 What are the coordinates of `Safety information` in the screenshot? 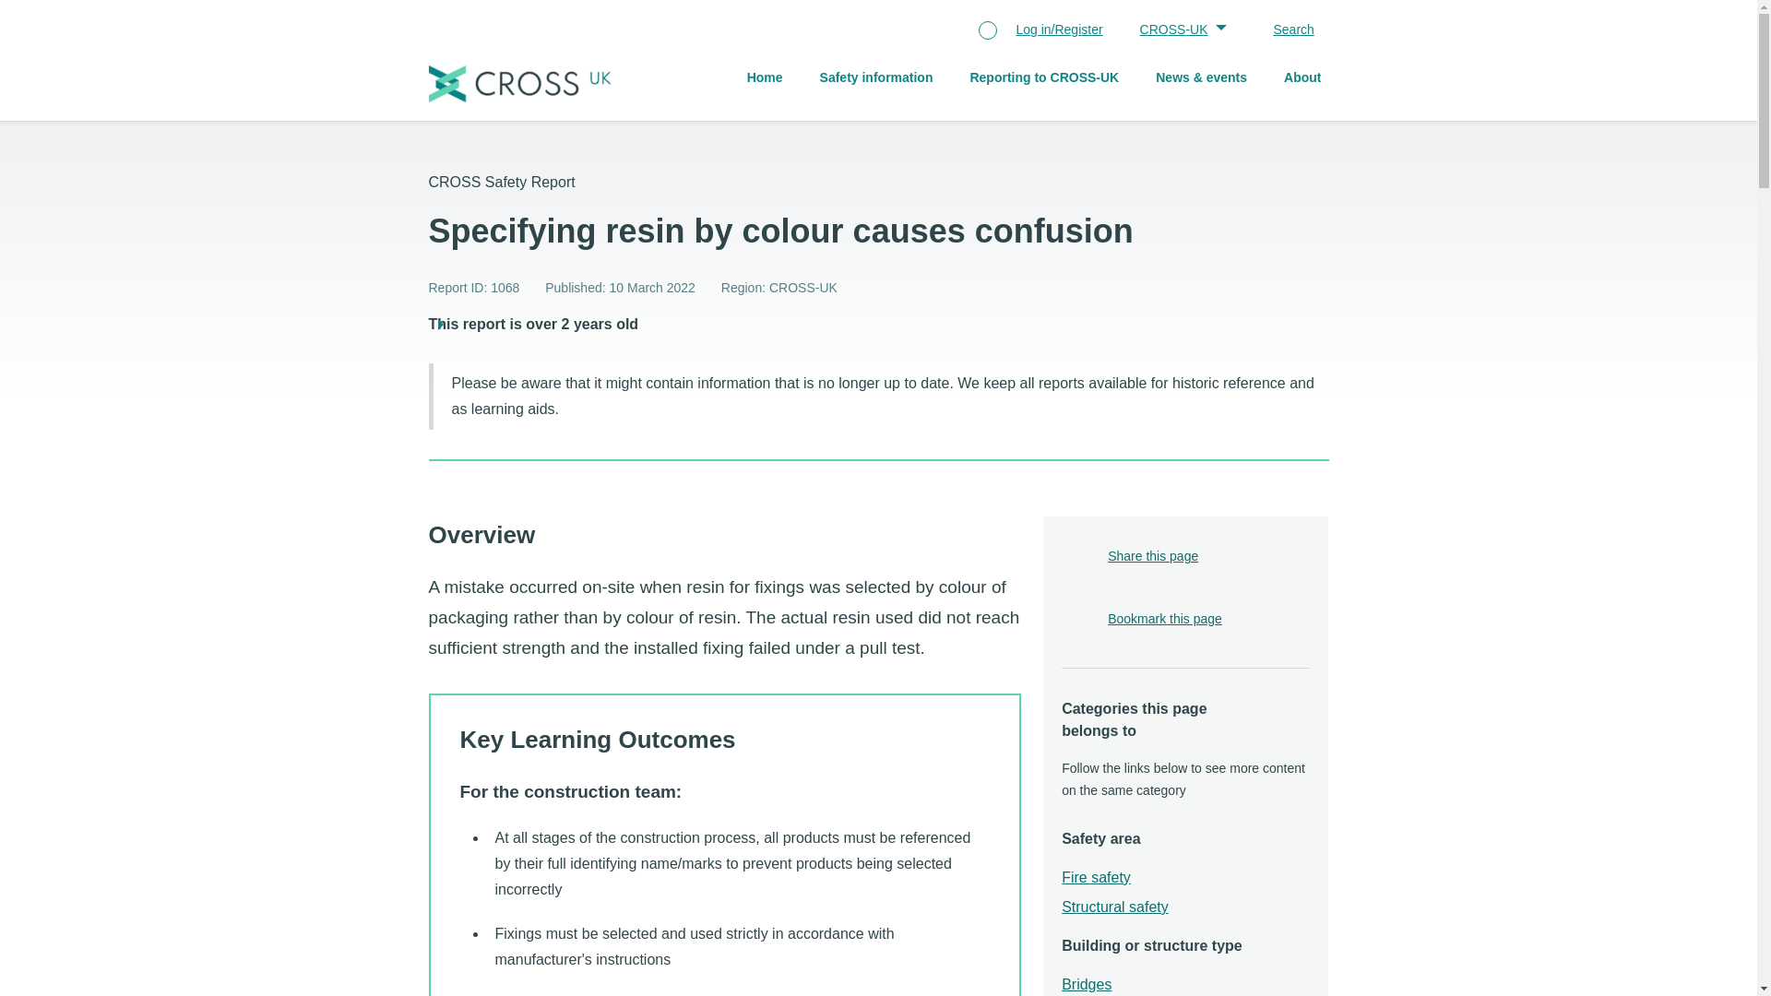 It's located at (876, 79).